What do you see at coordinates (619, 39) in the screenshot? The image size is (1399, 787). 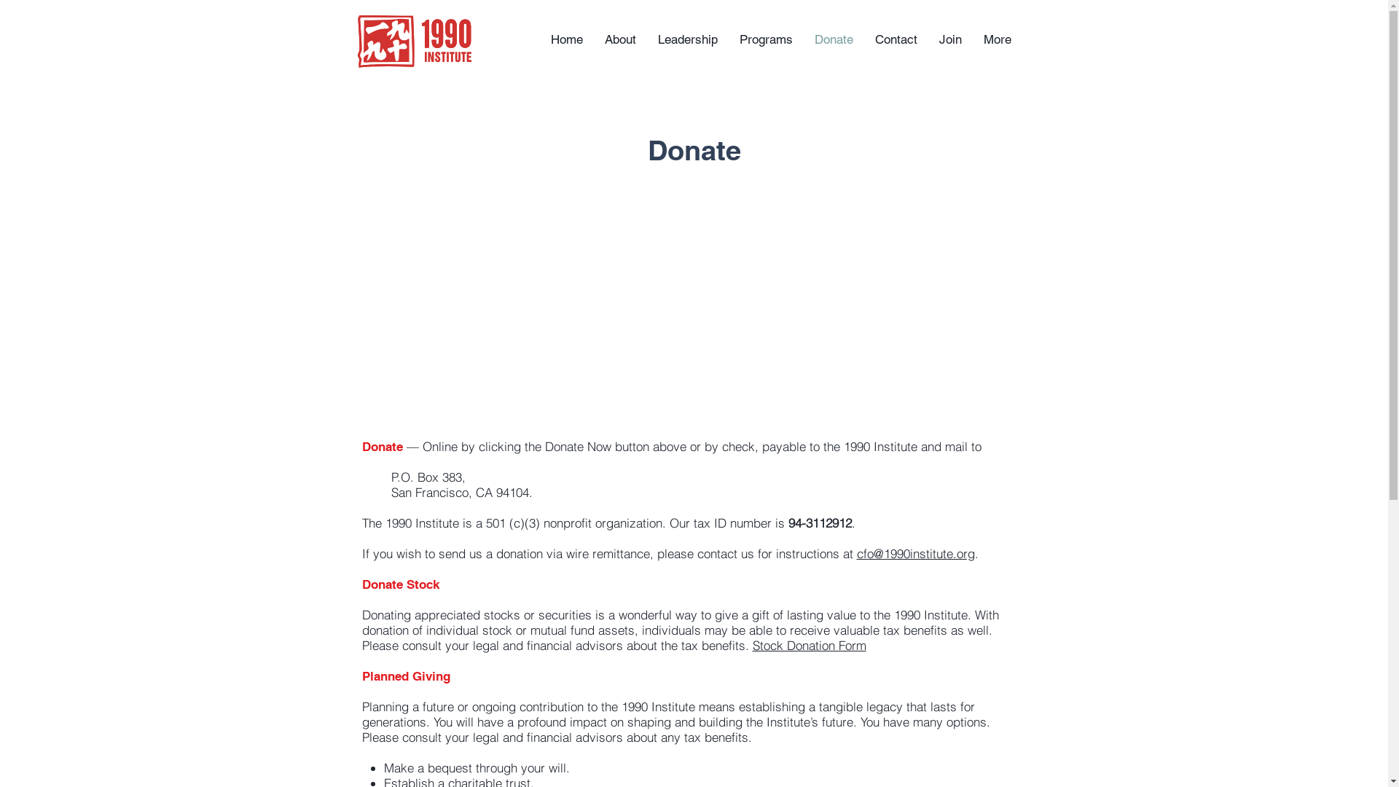 I see `About` at bounding box center [619, 39].